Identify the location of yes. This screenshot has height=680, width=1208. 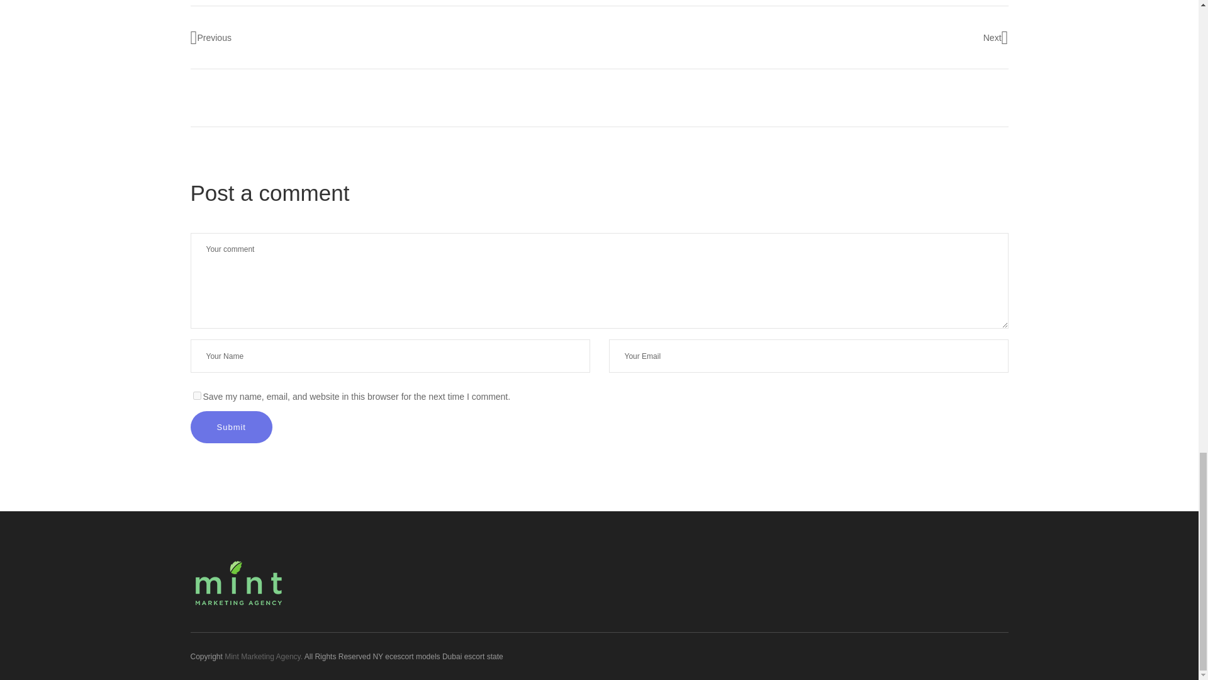
(196, 395).